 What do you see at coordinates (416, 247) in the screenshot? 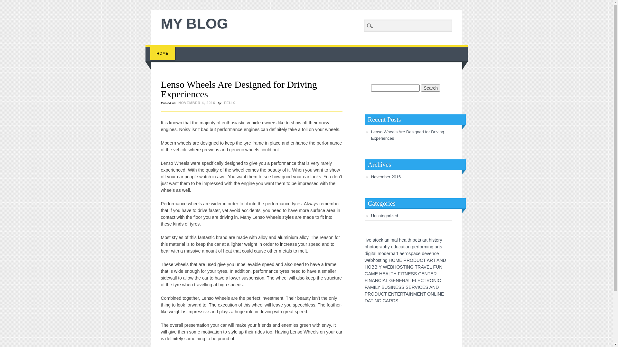
I see `e` at bounding box center [416, 247].